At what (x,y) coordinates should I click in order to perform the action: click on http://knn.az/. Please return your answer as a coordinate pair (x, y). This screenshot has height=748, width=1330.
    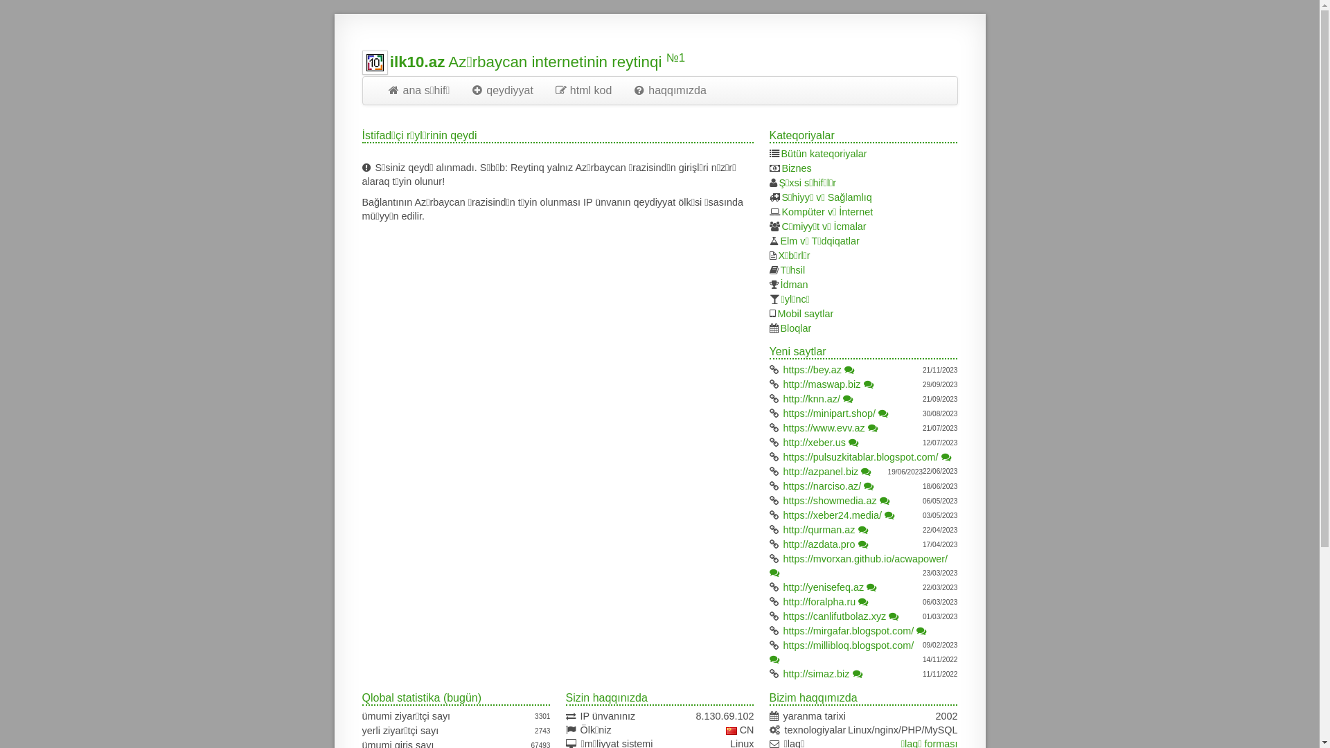
    Looking at the image, I should click on (812, 399).